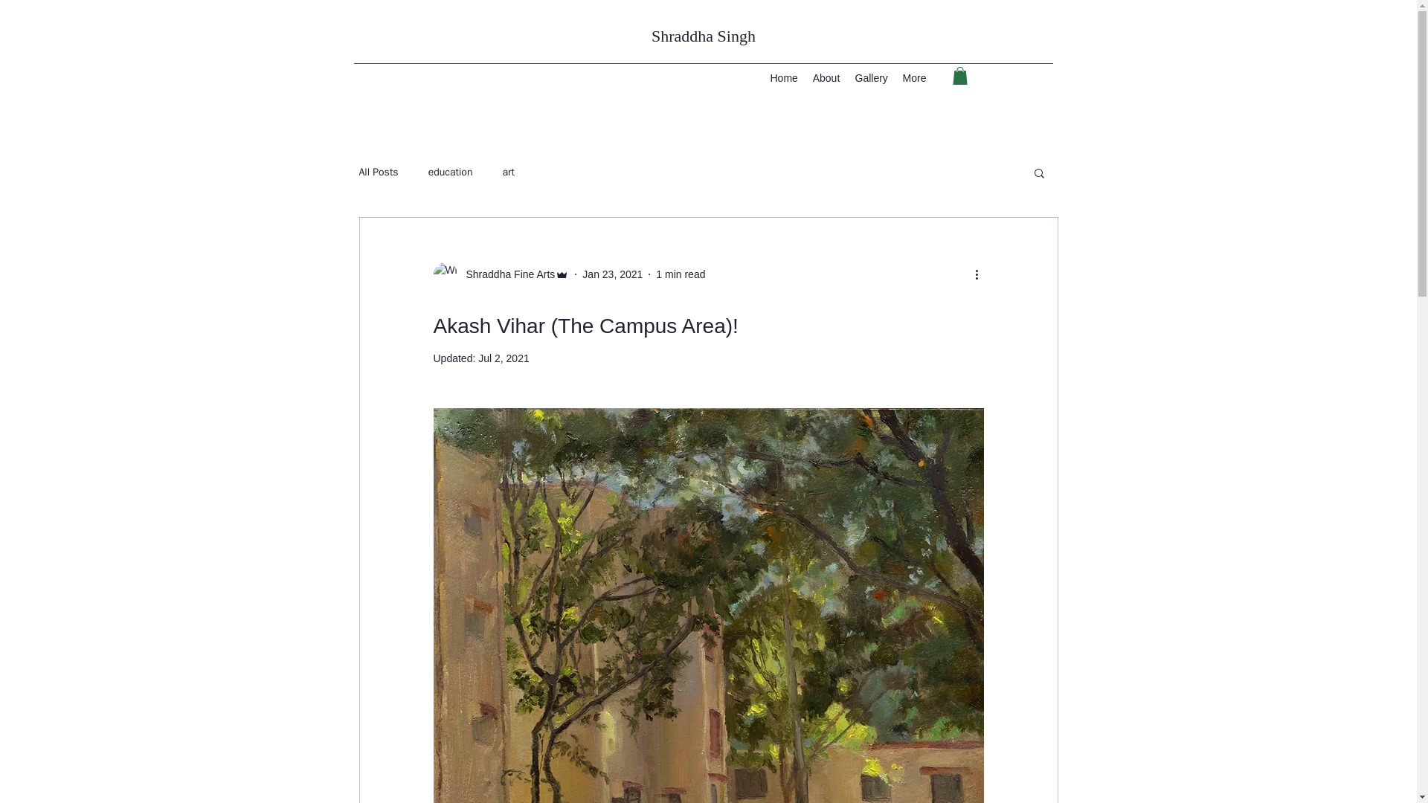  What do you see at coordinates (508, 172) in the screenshot?
I see `art` at bounding box center [508, 172].